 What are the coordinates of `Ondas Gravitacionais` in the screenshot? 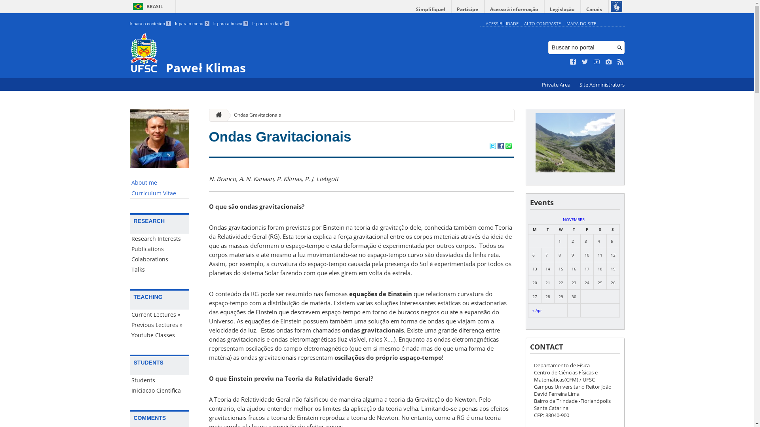 It's located at (280, 137).